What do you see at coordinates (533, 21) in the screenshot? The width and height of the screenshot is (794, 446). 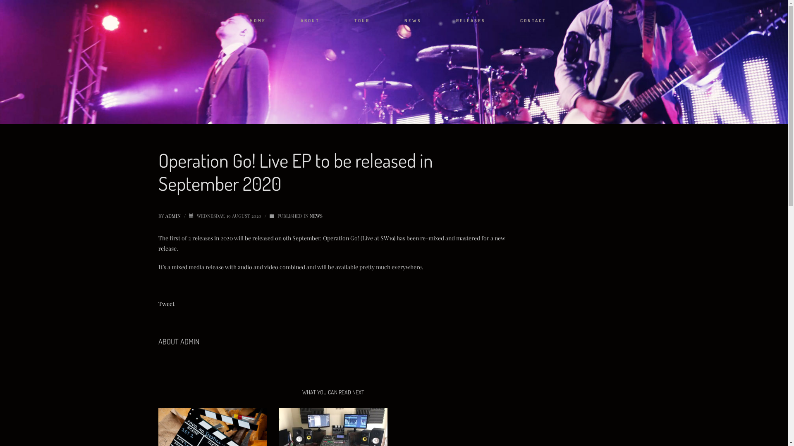 I see `CONTACT` at bounding box center [533, 21].